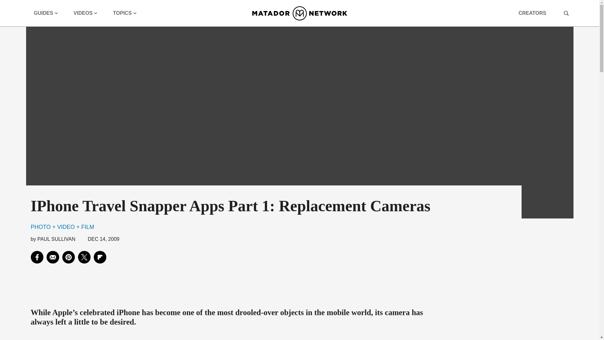 This screenshot has height=340, width=604. Describe the element at coordinates (532, 13) in the screenshot. I see `CREATORS` at that location.